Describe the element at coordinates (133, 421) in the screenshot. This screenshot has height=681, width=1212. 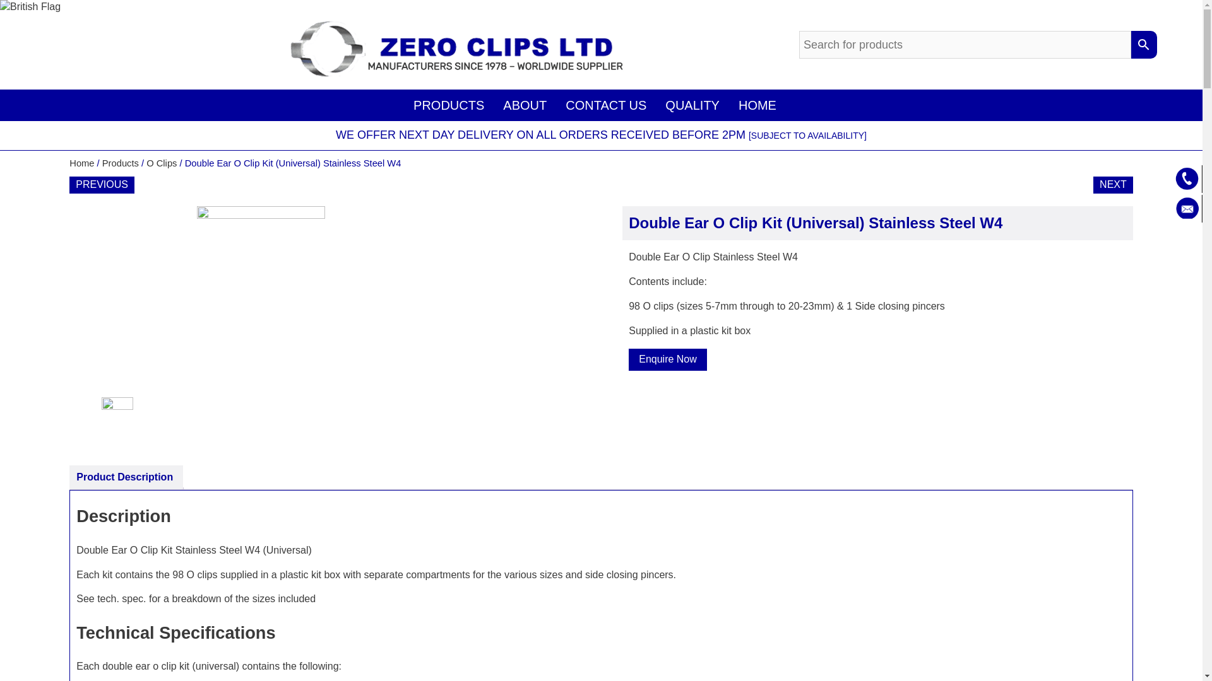
I see `OCLIPKIT NO Writing` at that location.